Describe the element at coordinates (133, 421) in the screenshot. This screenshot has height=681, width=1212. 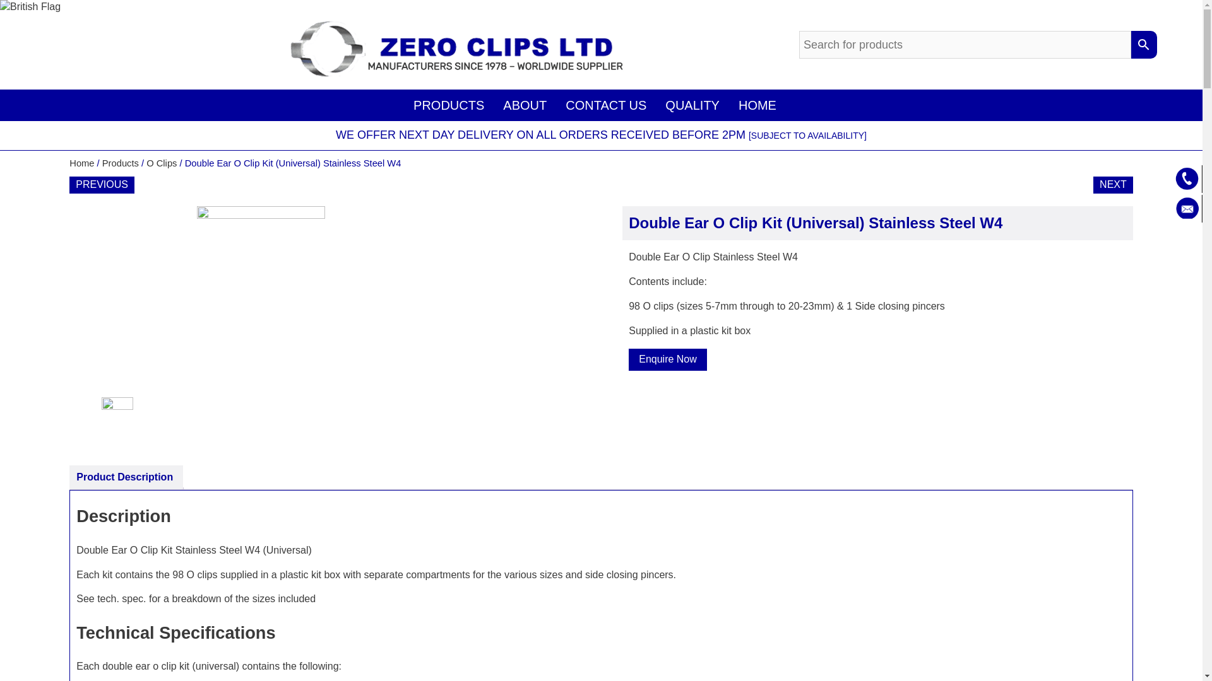
I see `OCLIPKIT NO Writing` at that location.